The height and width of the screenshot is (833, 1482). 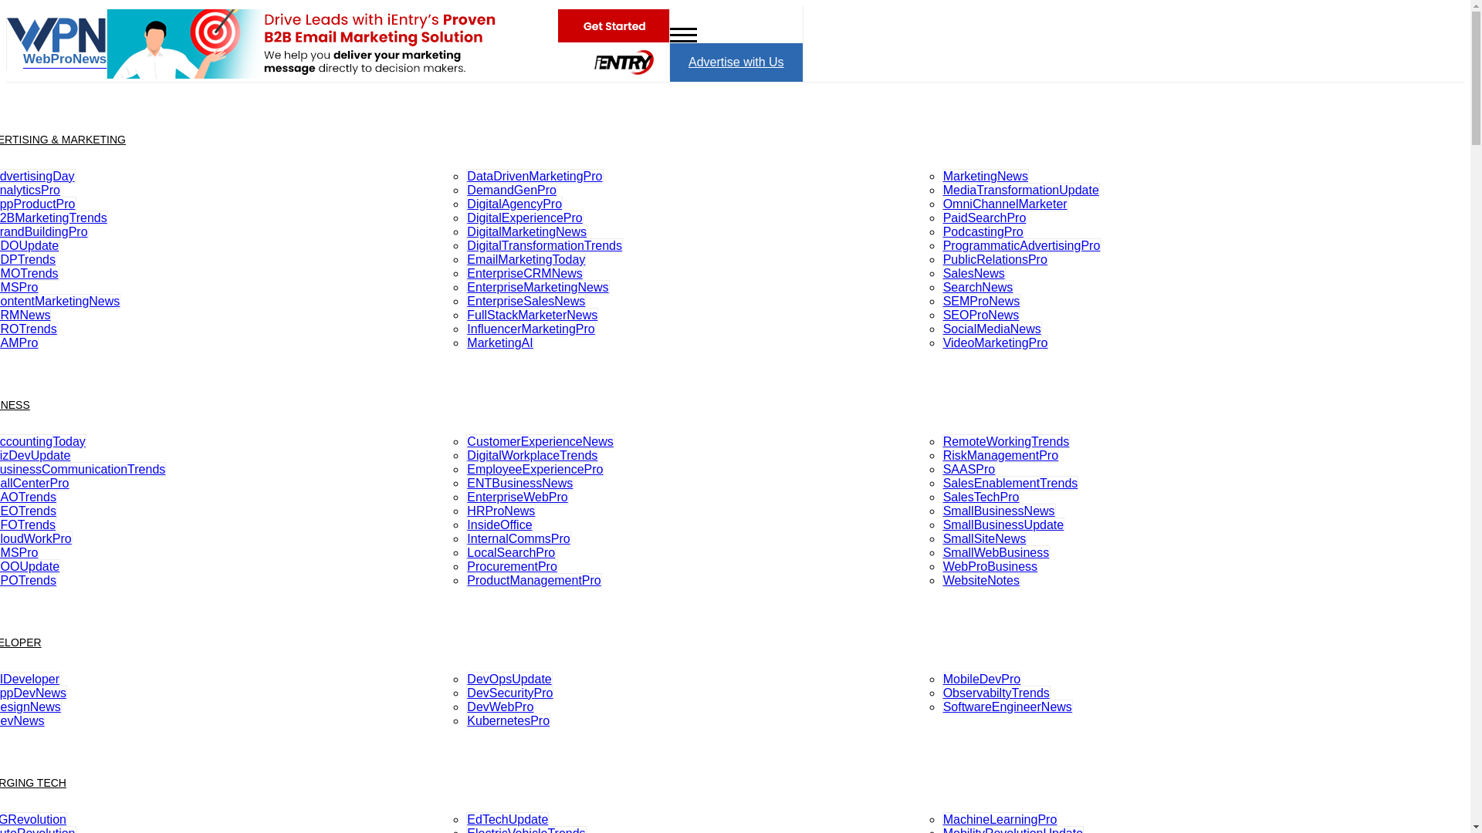 What do you see at coordinates (39, 204) in the screenshot?
I see `AppProductPro` at bounding box center [39, 204].